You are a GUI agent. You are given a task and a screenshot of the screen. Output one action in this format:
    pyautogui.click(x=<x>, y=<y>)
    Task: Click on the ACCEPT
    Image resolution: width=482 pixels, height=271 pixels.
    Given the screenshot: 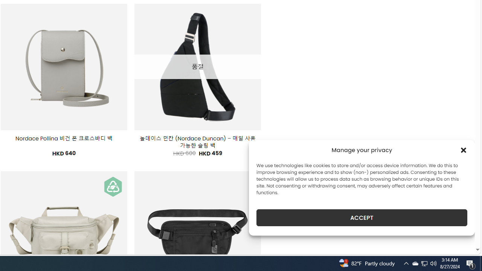 What is the action you would take?
    pyautogui.click(x=361, y=218)
    